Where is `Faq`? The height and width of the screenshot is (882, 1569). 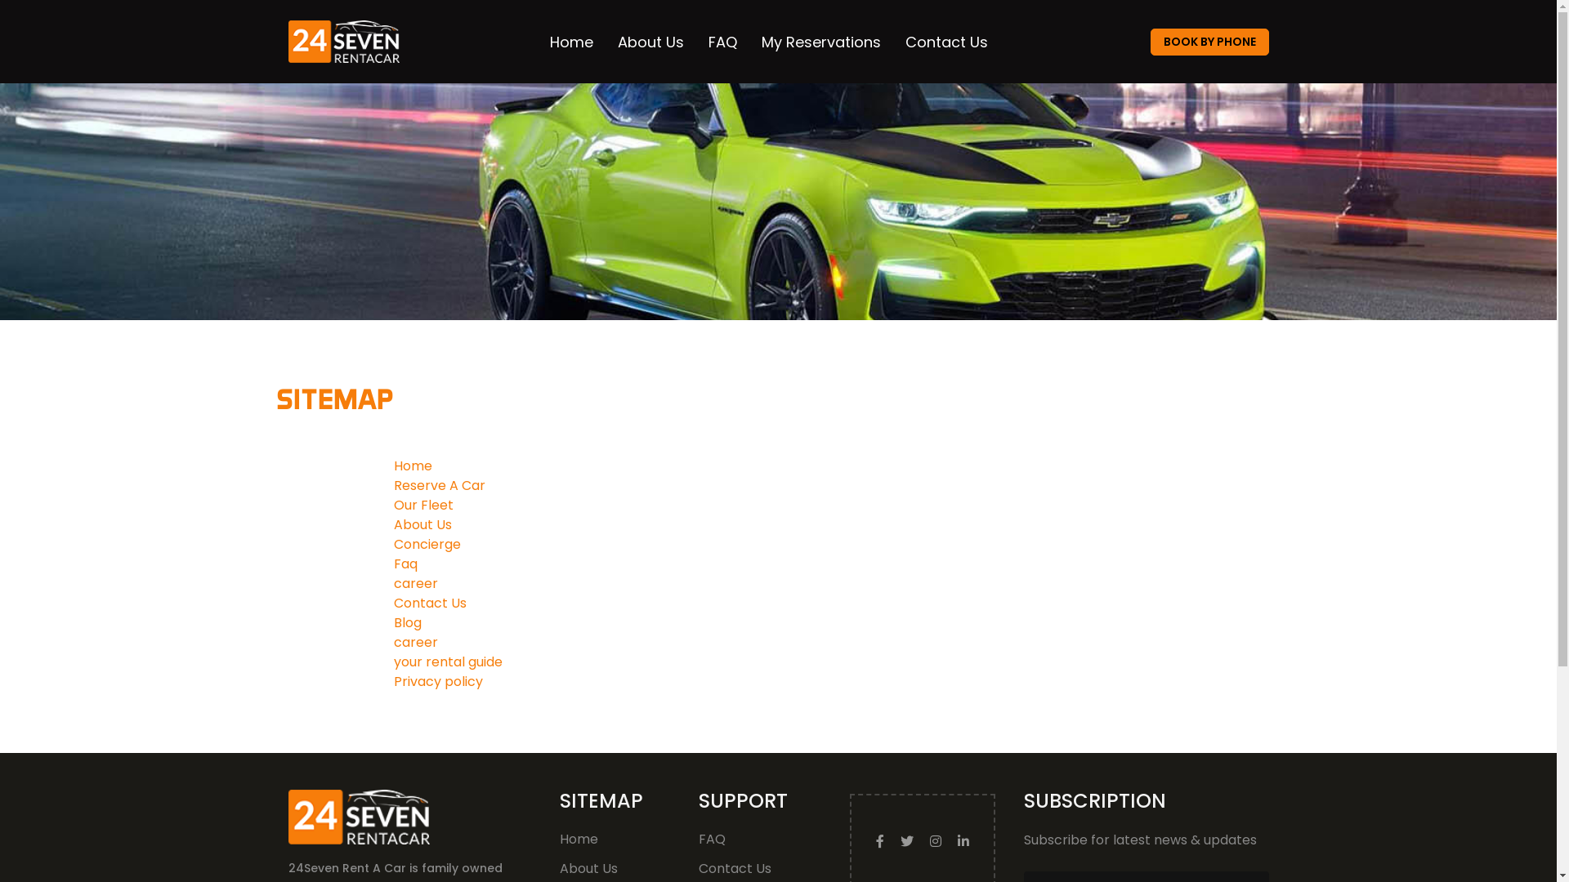 Faq is located at coordinates (405, 563).